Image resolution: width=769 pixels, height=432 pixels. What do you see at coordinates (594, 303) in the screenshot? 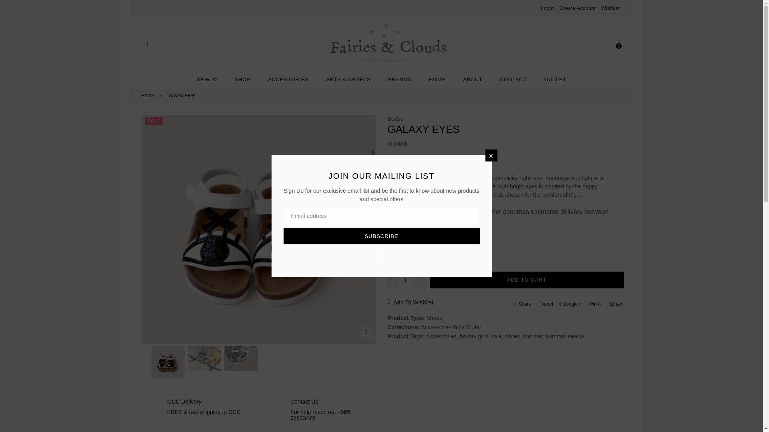
I see `Pin on Pinterest` at bounding box center [594, 303].